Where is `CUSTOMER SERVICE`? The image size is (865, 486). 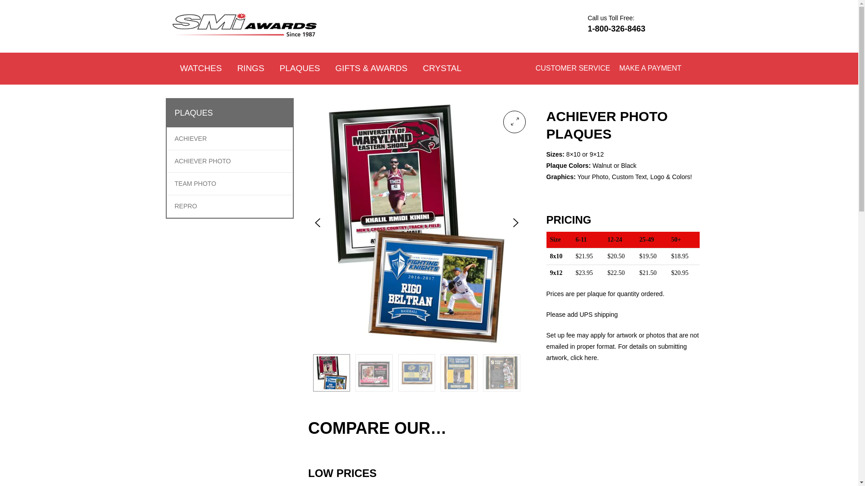
CUSTOMER SERVICE is located at coordinates (573, 68).